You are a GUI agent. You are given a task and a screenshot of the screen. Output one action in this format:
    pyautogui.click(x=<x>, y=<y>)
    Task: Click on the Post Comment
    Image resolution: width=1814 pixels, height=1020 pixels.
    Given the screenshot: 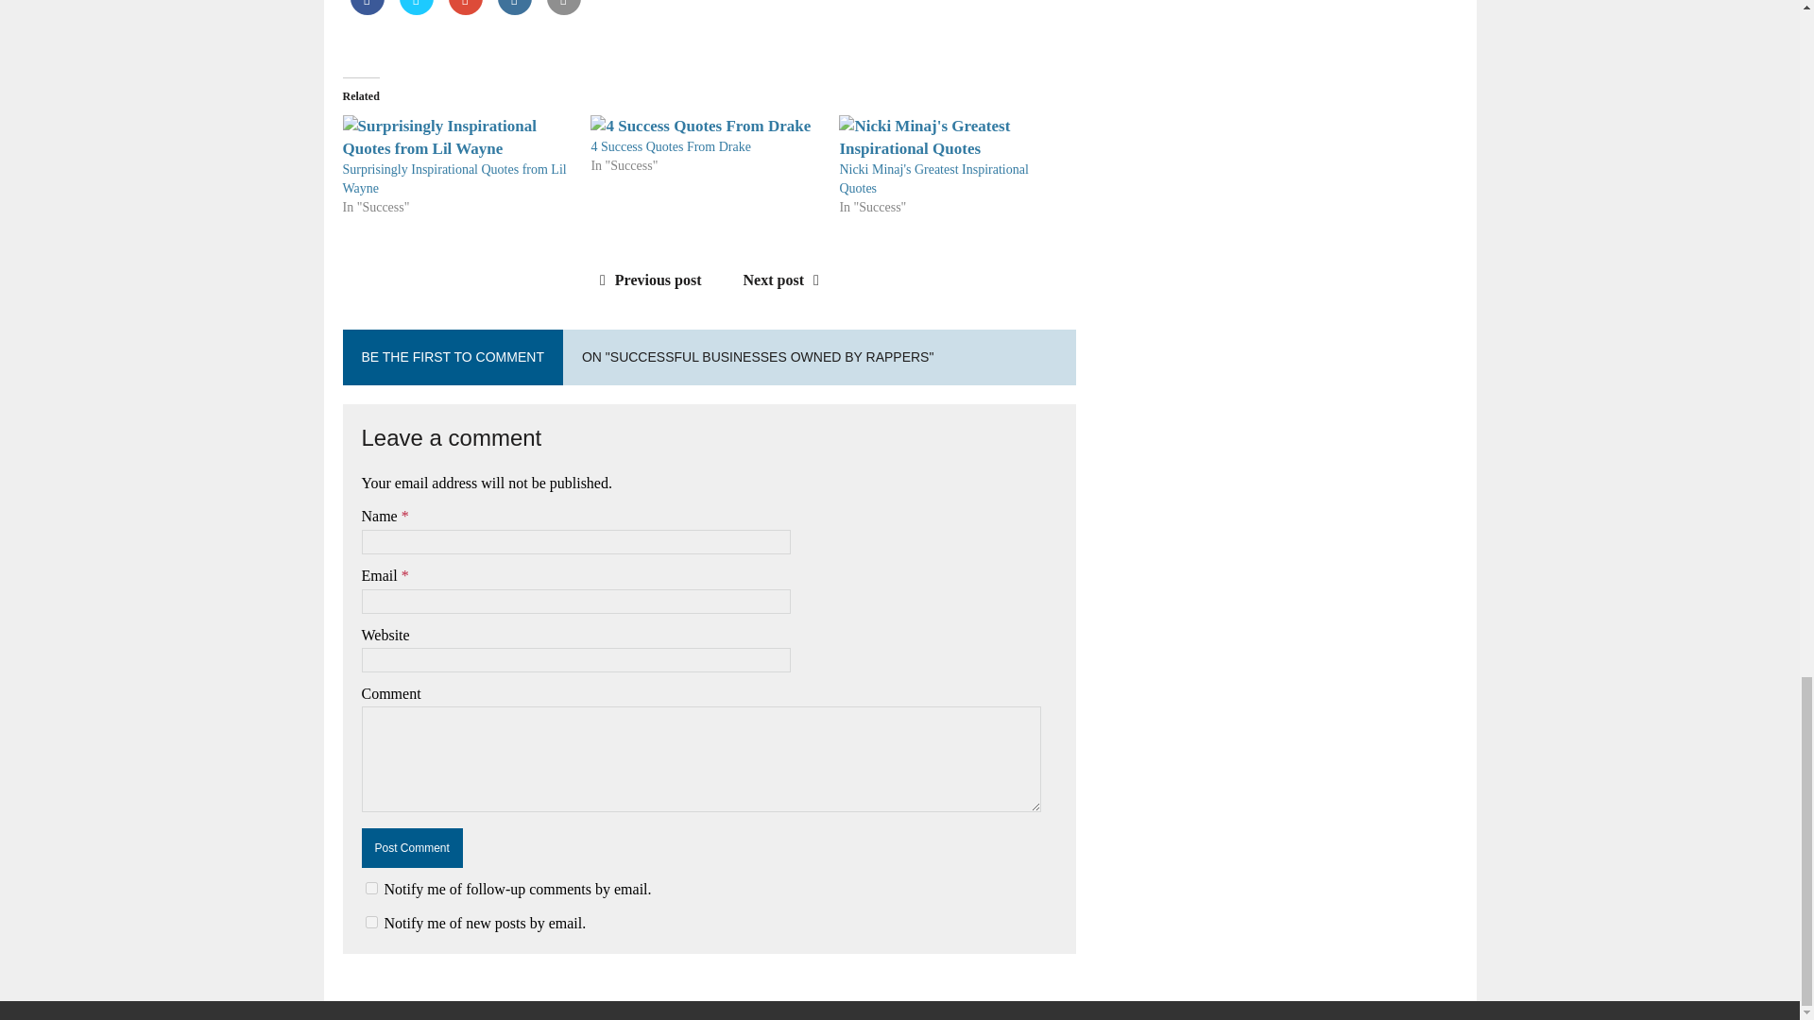 What is the action you would take?
    pyautogui.click(x=412, y=848)
    